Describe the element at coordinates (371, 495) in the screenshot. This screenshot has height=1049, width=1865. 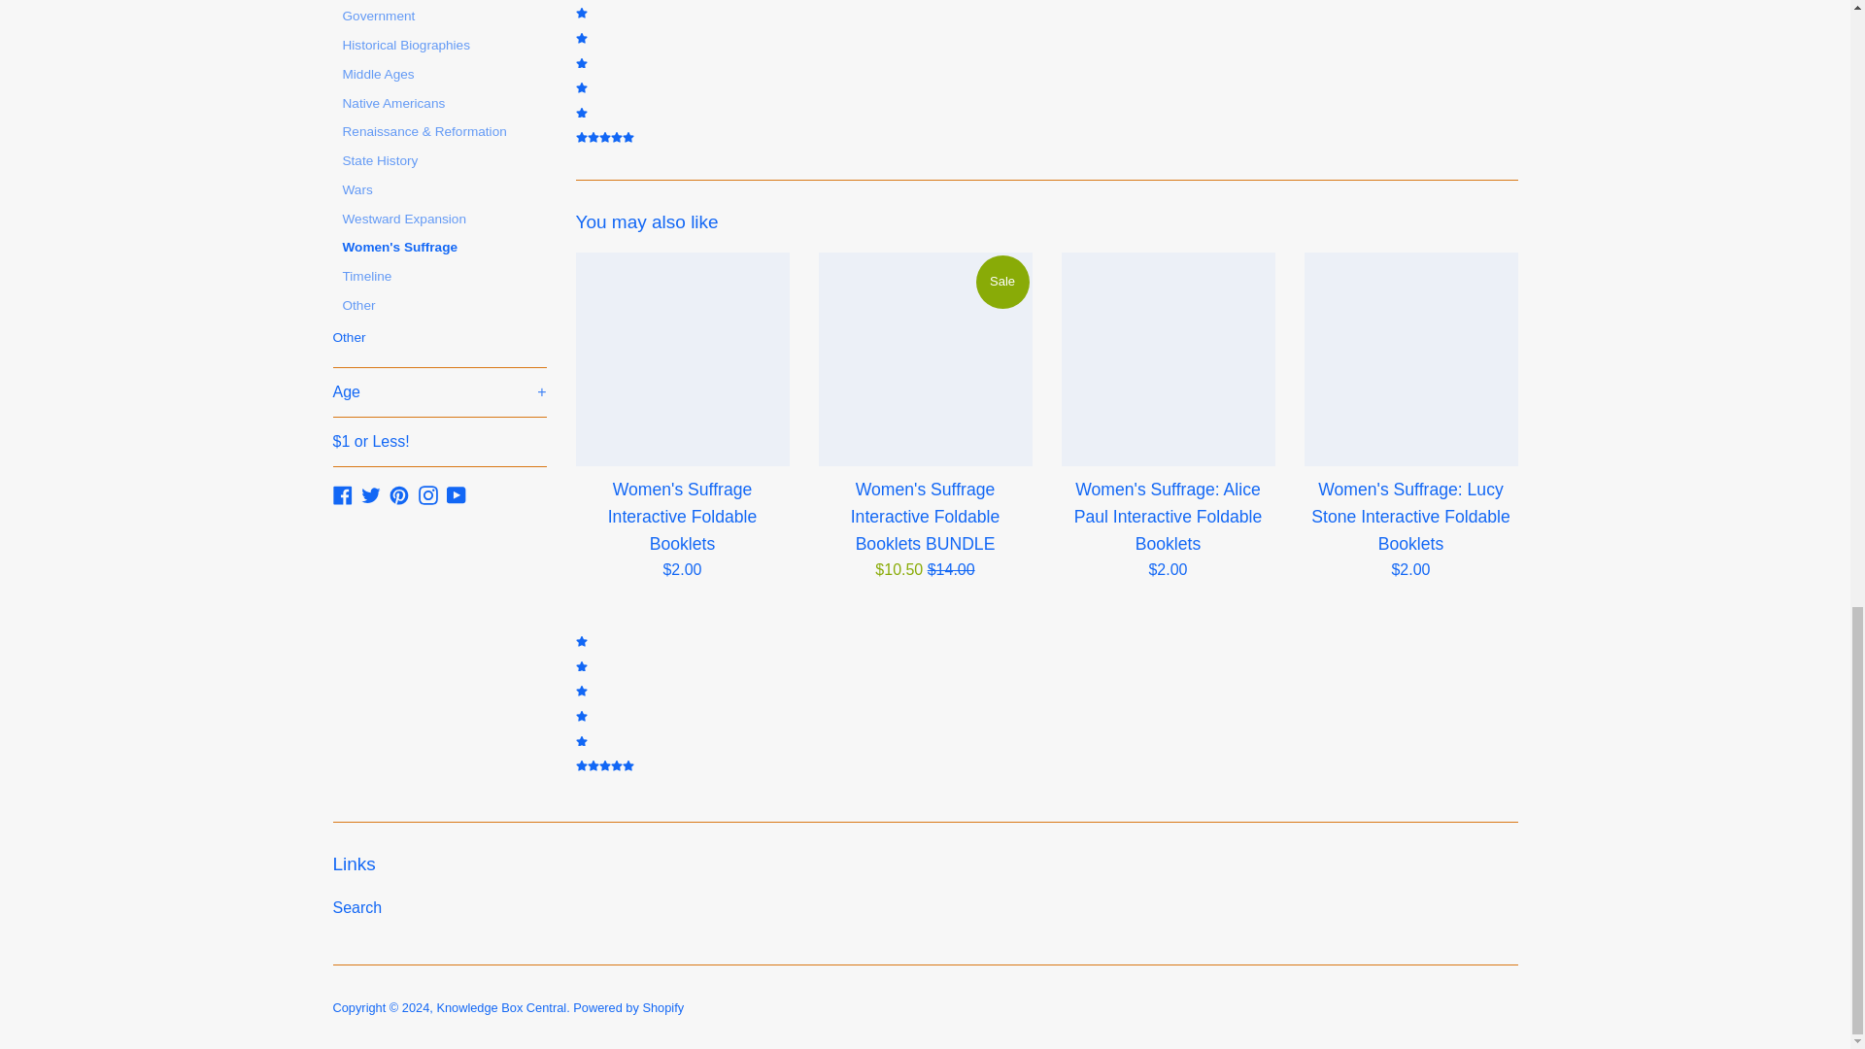
I see `Knowledge Box Central on Twitter` at that location.